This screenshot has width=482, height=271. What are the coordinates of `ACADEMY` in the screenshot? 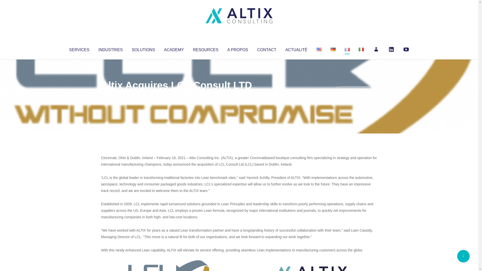 It's located at (174, 49).